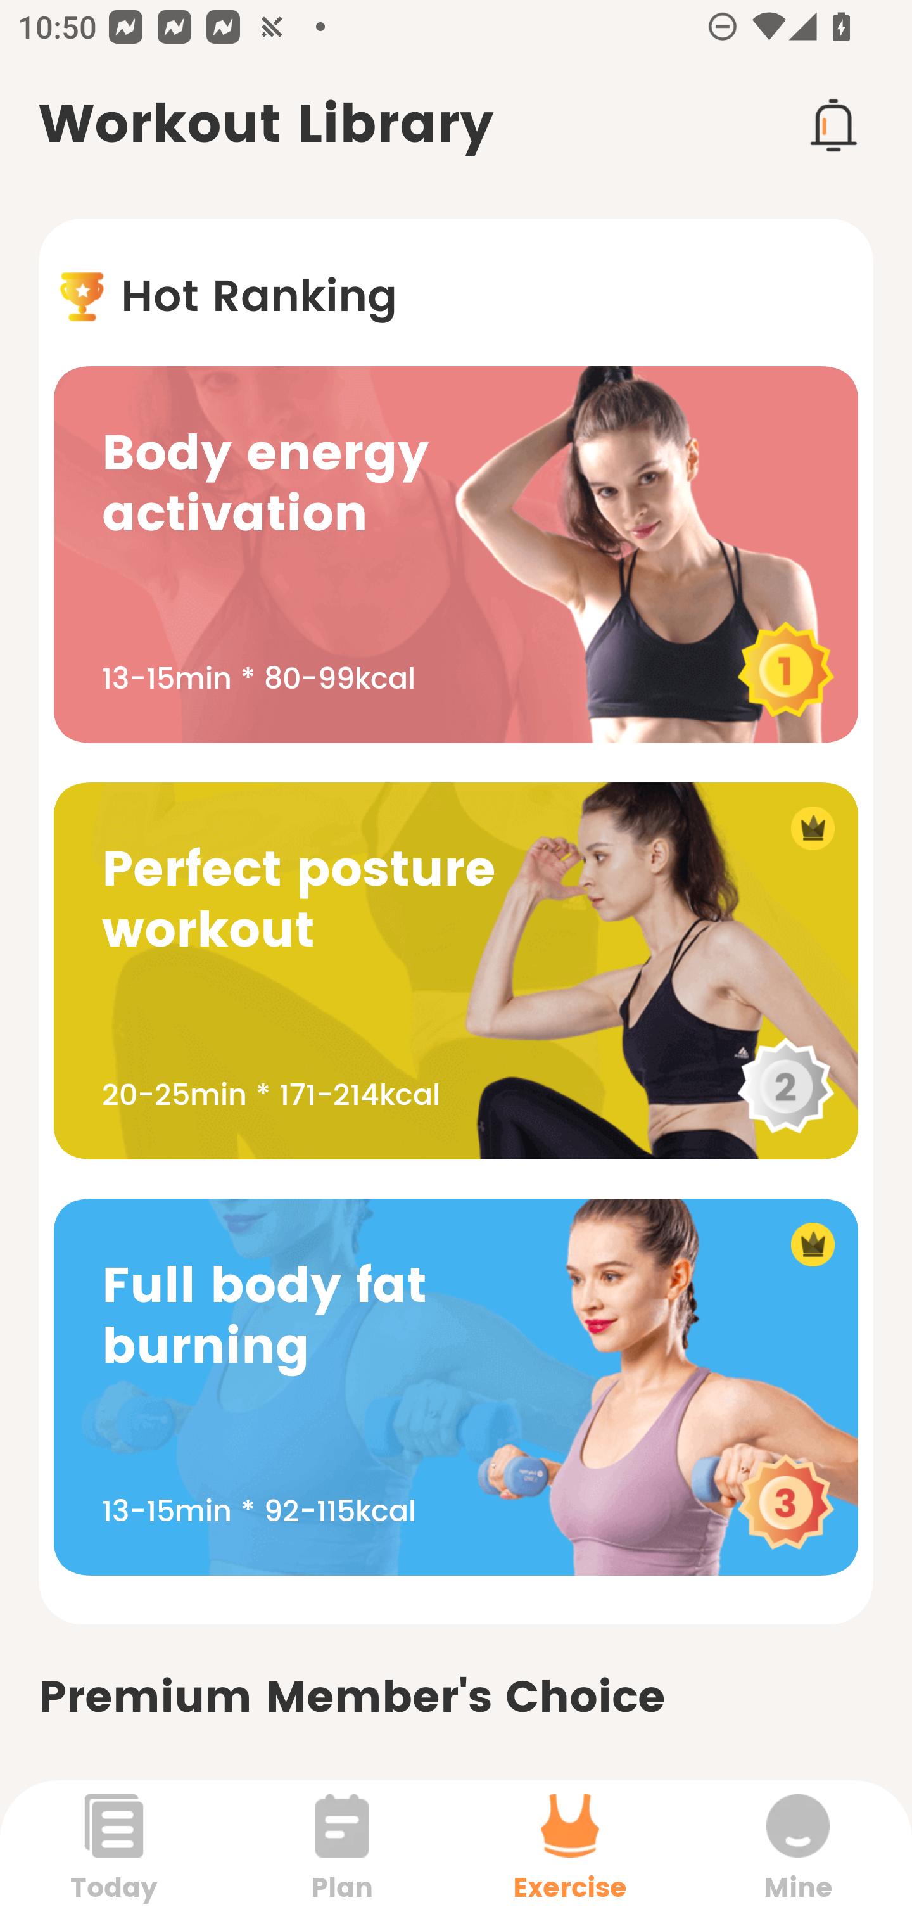 This screenshot has width=912, height=1926. Describe the element at coordinates (798, 1853) in the screenshot. I see `Mine` at that location.